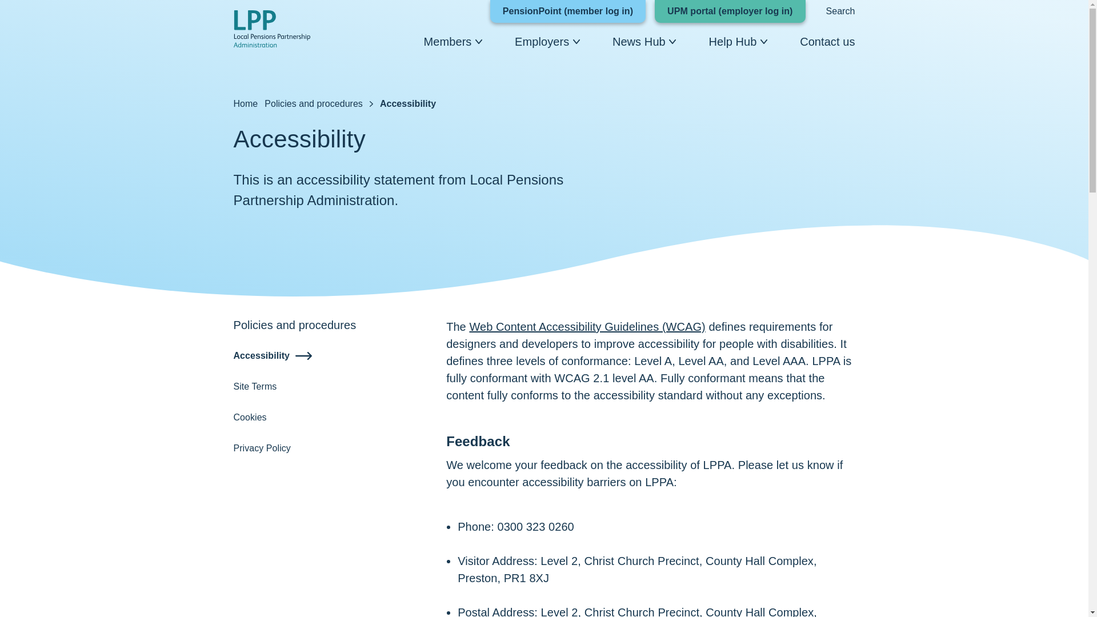 The image size is (1097, 617). I want to click on Employers, so click(542, 42).